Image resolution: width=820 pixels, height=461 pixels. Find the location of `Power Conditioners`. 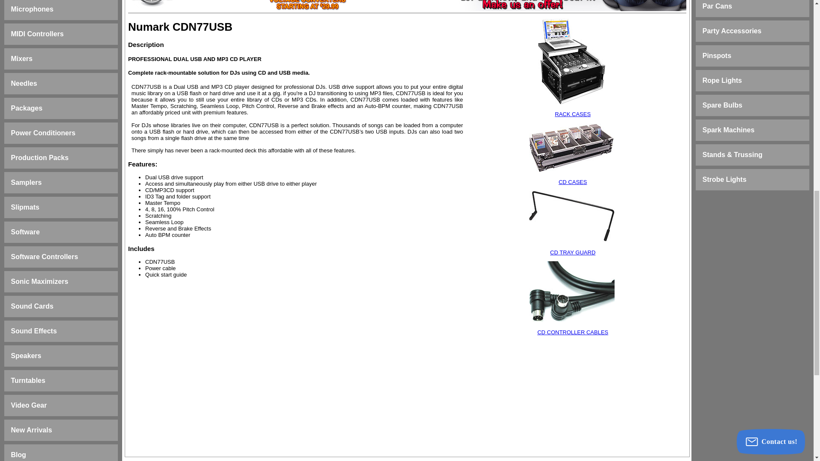

Power Conditioners is located at coordinates (43, 133).